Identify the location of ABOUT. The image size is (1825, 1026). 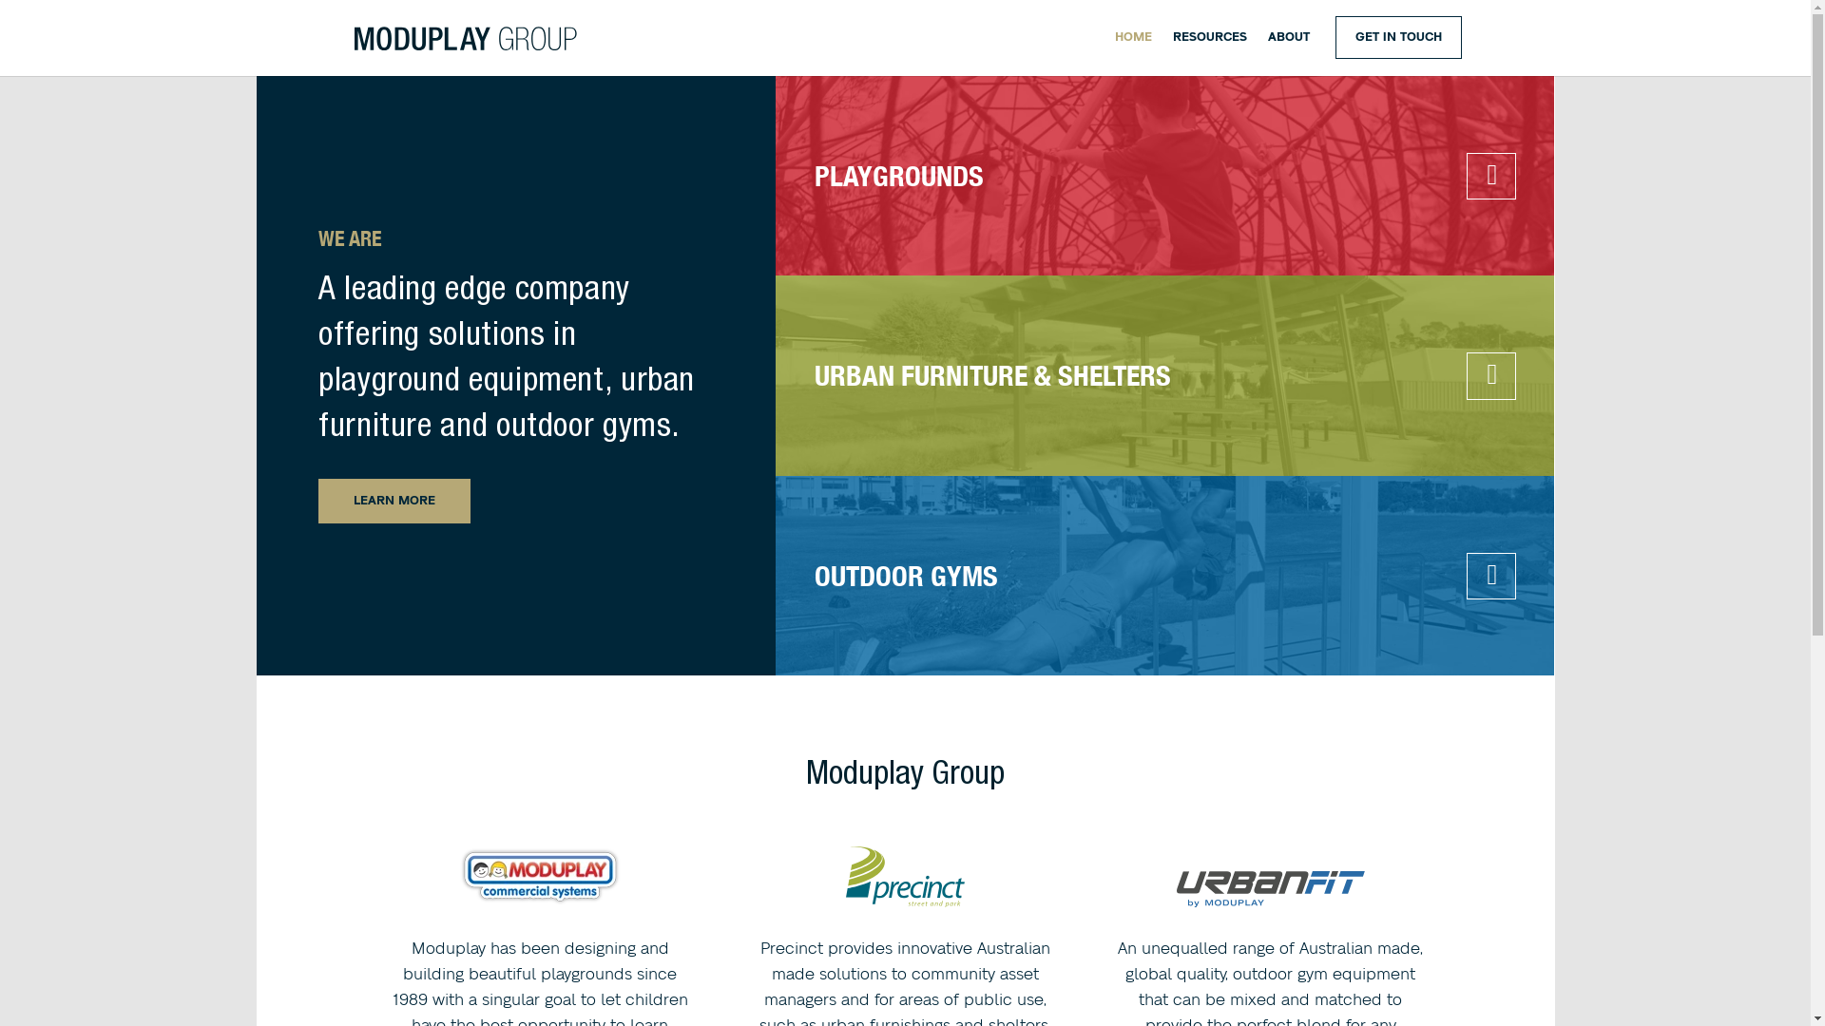
(1289, 53).